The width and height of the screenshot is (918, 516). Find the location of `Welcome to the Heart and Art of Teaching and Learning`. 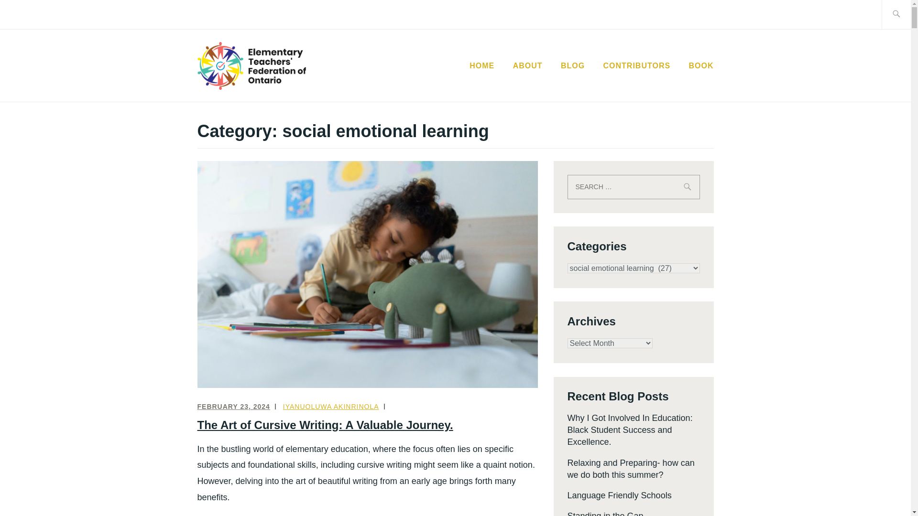

Welcome to the Heart and Art of Teaching and Learning is located at coordinates (482, 66).